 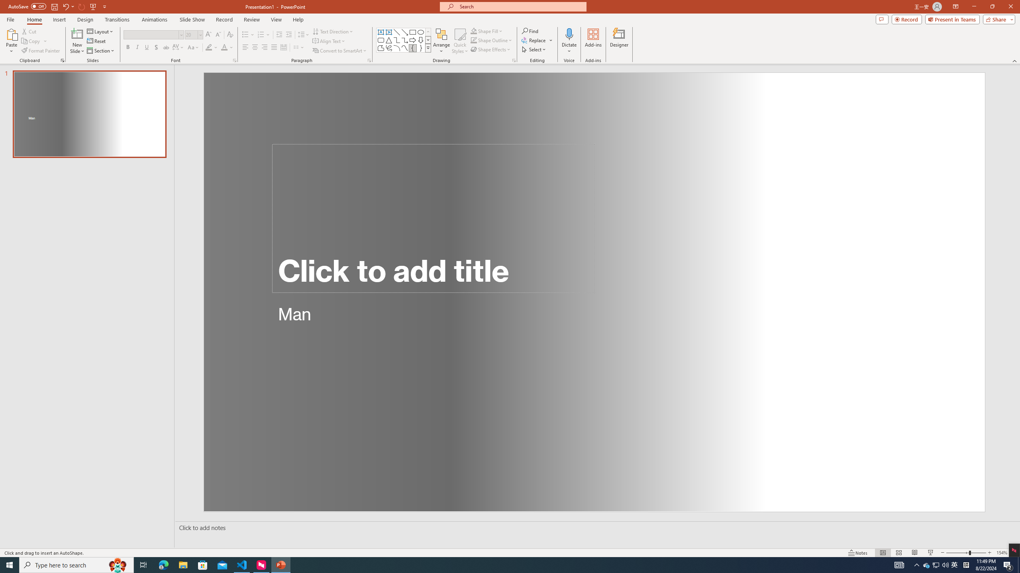 I want to click on Shadow, so click(x=156, y=48).